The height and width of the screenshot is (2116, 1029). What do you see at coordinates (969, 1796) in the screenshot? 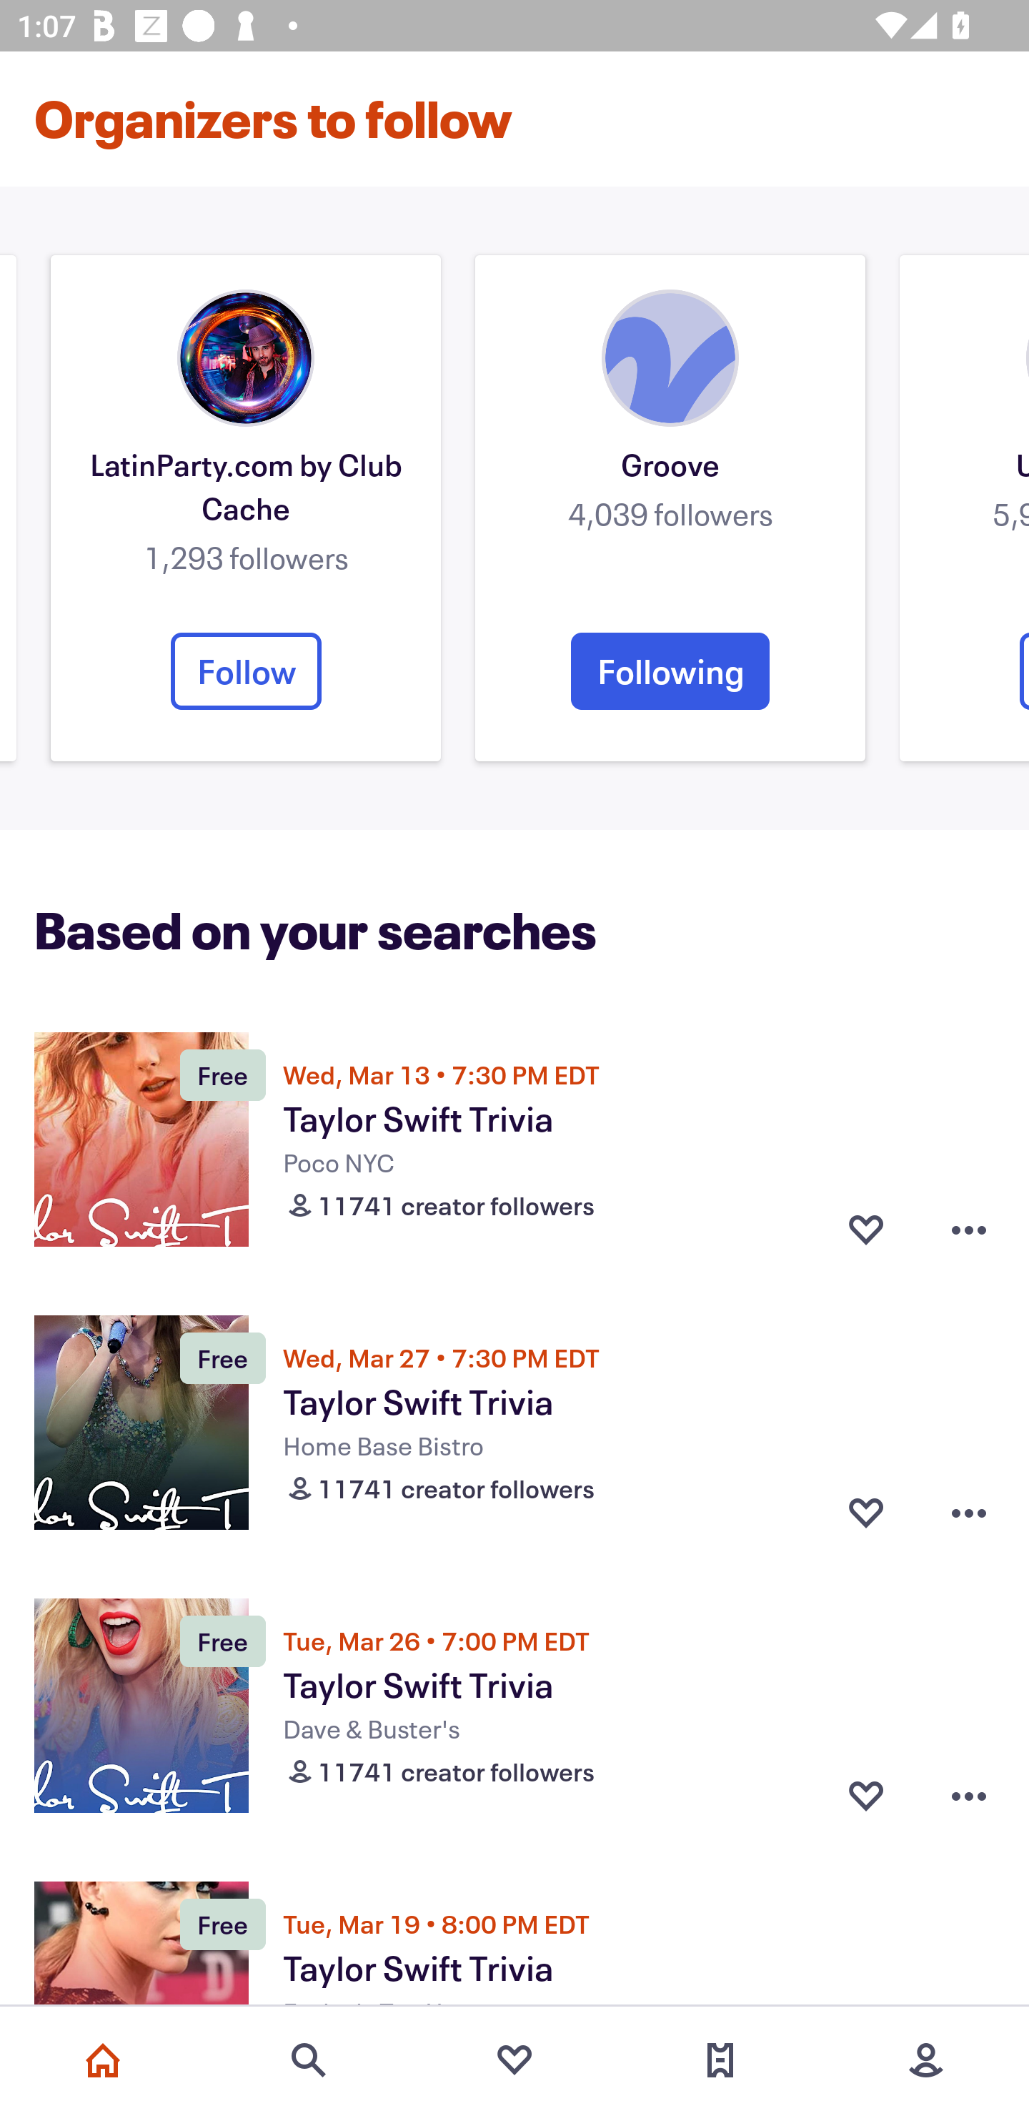
I see `Overflow menu button` at bounding box center [969, 1796].